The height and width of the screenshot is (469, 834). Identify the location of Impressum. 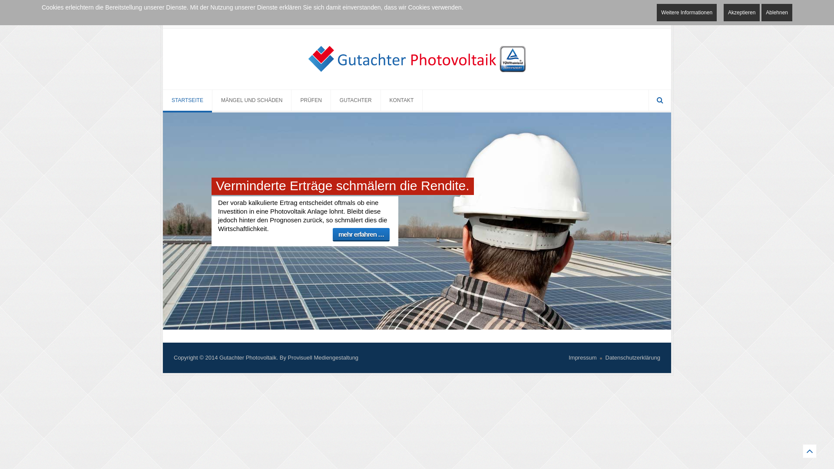
(582, 358).